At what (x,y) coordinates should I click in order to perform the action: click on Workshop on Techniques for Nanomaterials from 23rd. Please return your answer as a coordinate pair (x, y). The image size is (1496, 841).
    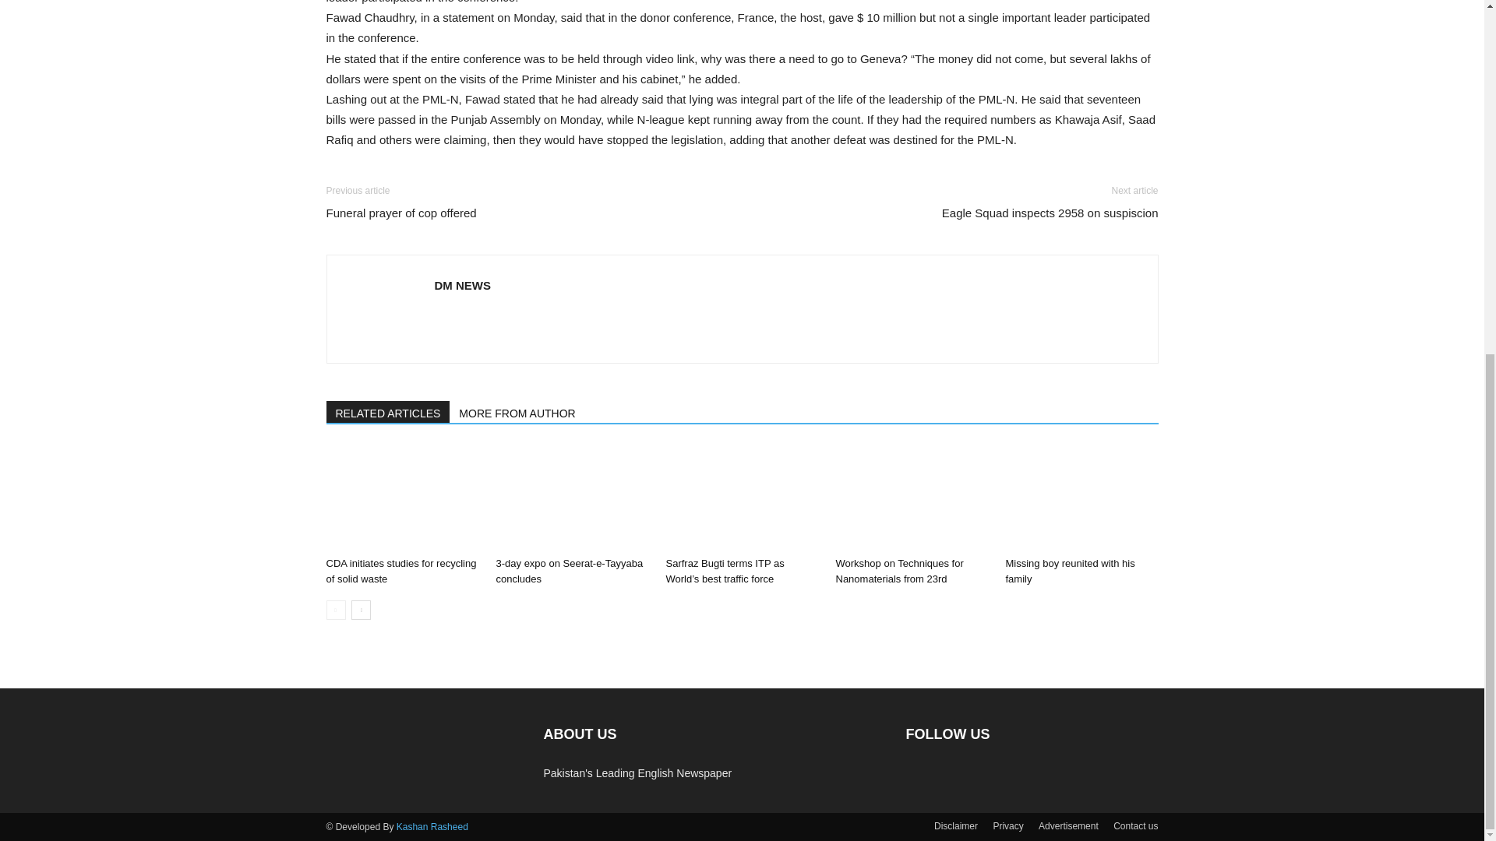
    Looking at the image, I should click on (911, 498).